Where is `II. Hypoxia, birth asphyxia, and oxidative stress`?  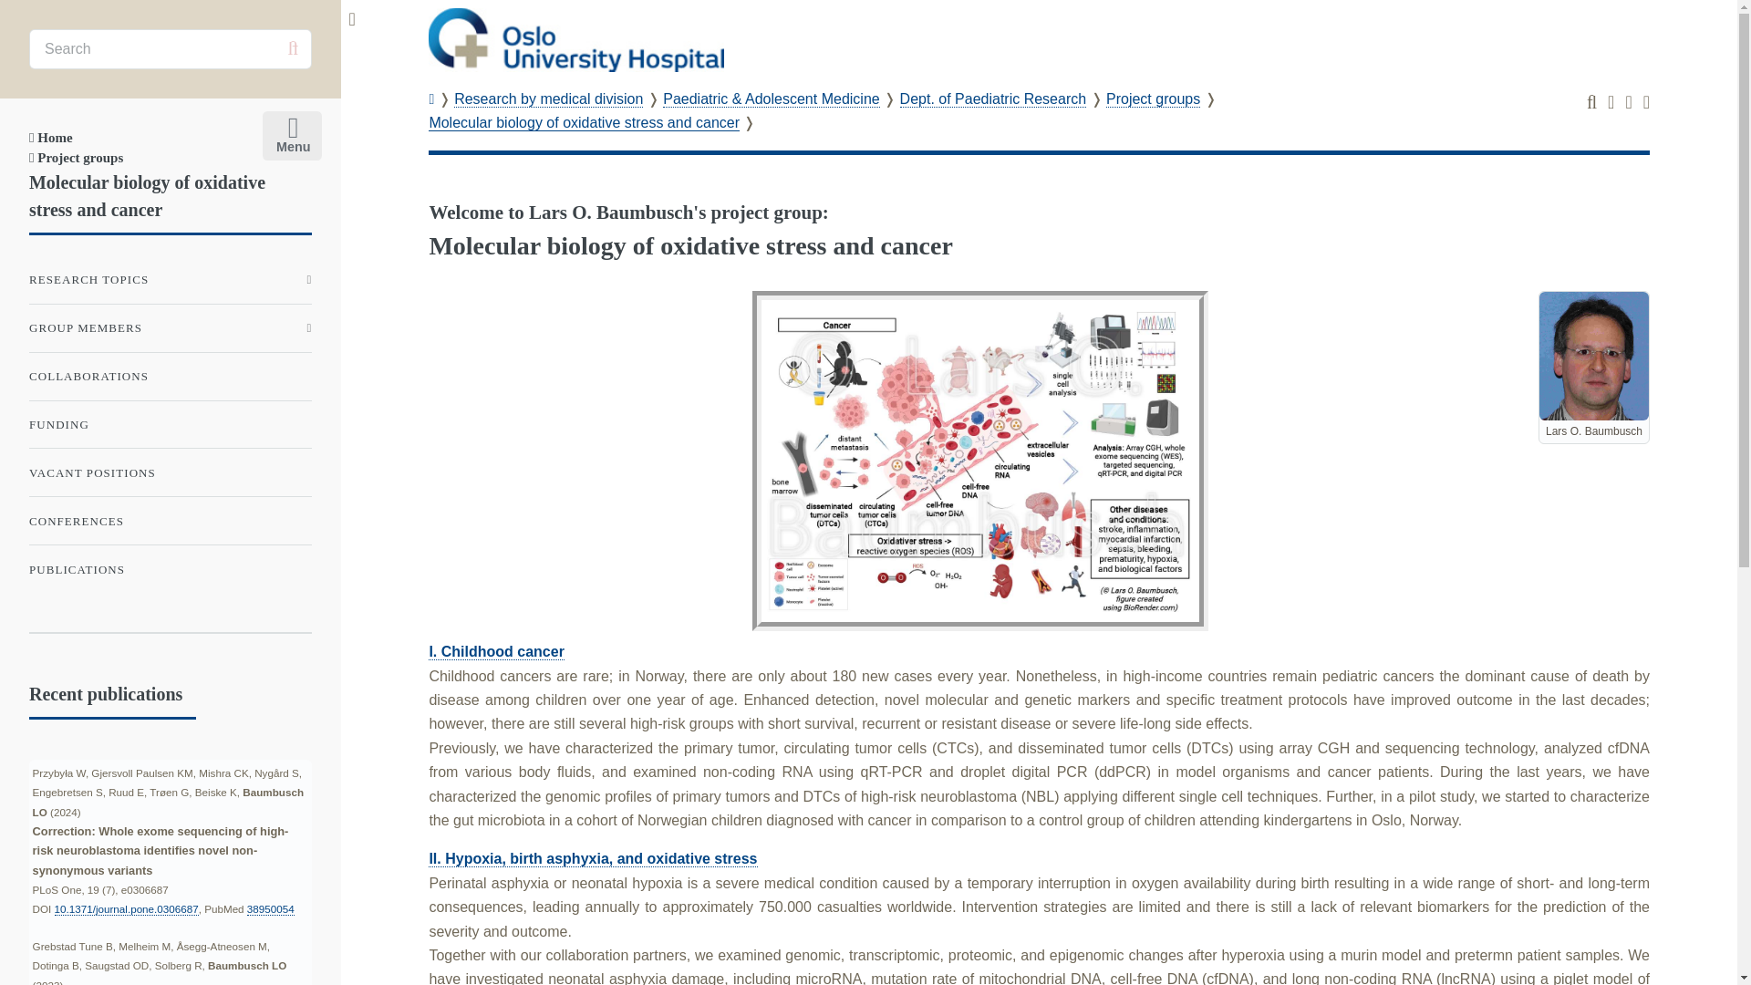
II. Hypoxia, birth asphyxia, and oxidative stress is located at coordinates (593, 859).